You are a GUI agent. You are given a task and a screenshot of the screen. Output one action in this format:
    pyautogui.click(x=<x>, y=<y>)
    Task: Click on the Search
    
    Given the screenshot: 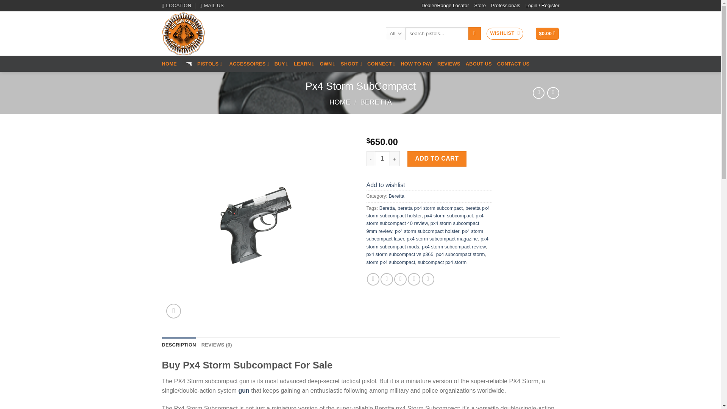 What is the action you would take?
    pyautogui.click(x=474, y=33)
    